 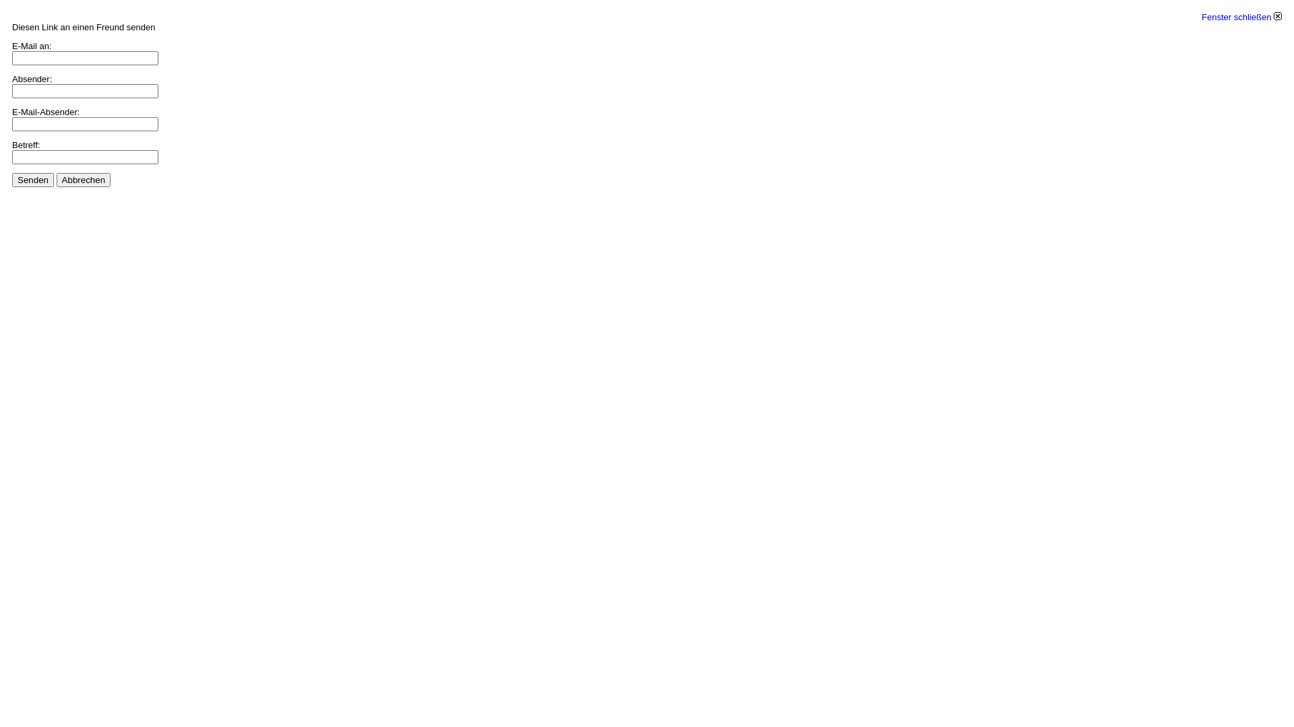 I want to click on Abbrechen, so click(x=84, y=180).